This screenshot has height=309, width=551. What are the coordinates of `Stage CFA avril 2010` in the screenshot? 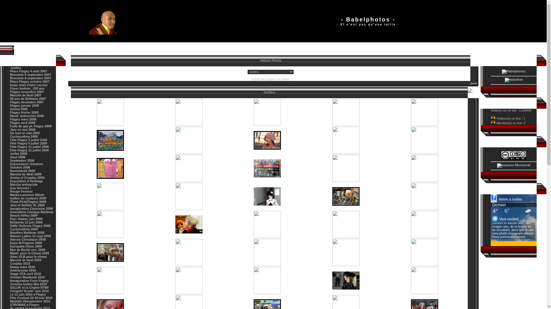 It's located at (26, 274).